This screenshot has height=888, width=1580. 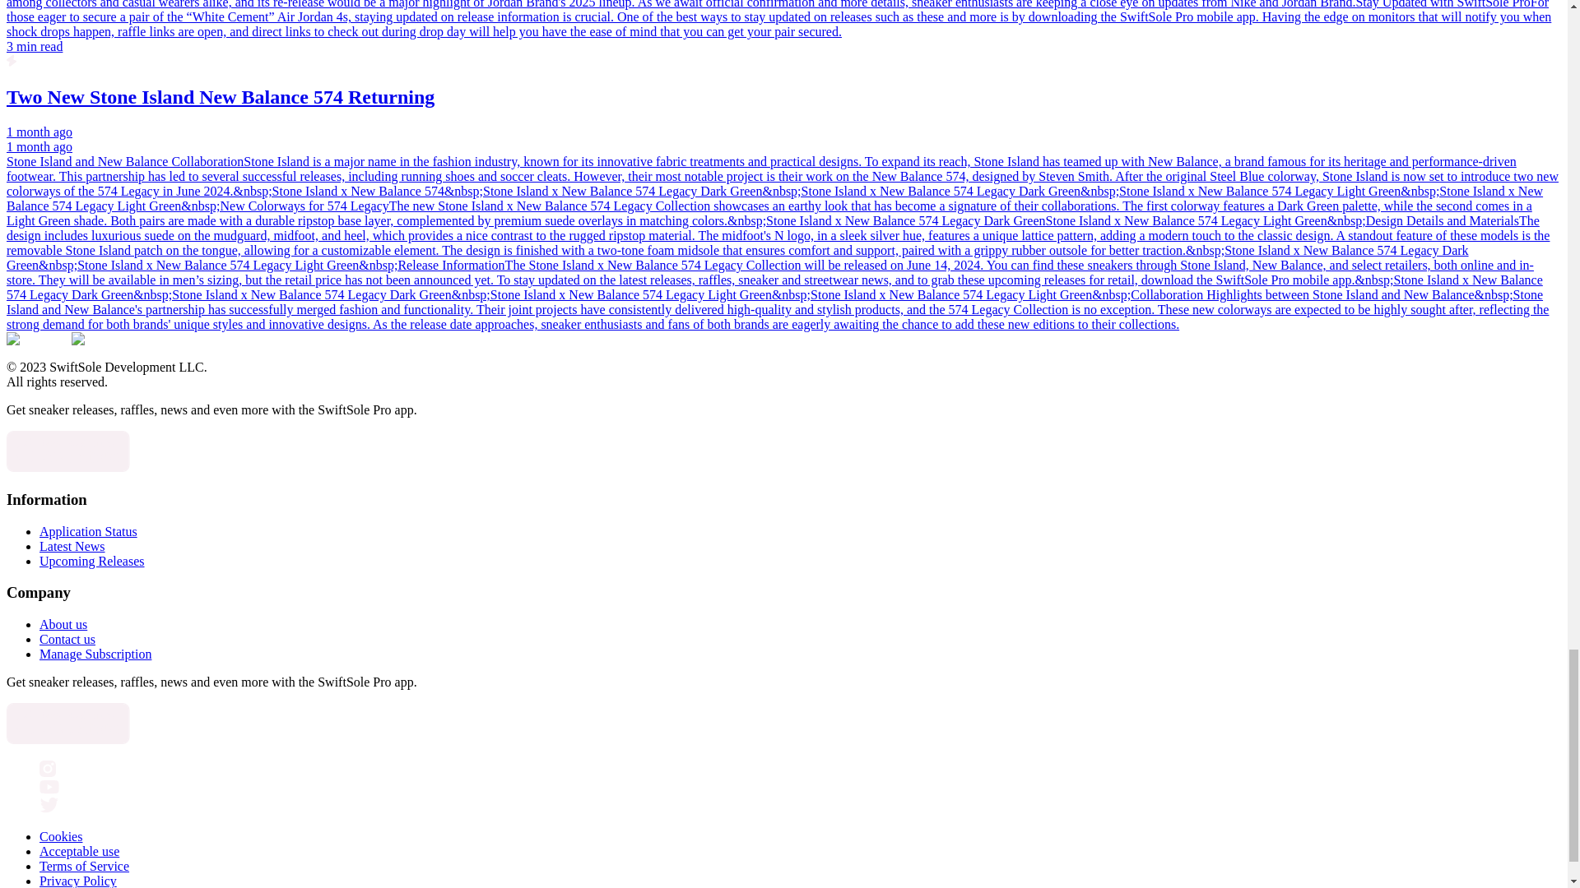 What do you see at coordinates (72, 546) in the screenshot?
I see `Latest News` at bounding box center [72, 546].